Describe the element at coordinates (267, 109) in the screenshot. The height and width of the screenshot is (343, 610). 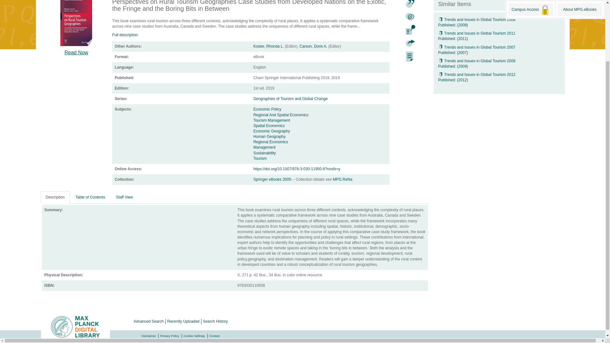
I see `Economic Policy` at that location.